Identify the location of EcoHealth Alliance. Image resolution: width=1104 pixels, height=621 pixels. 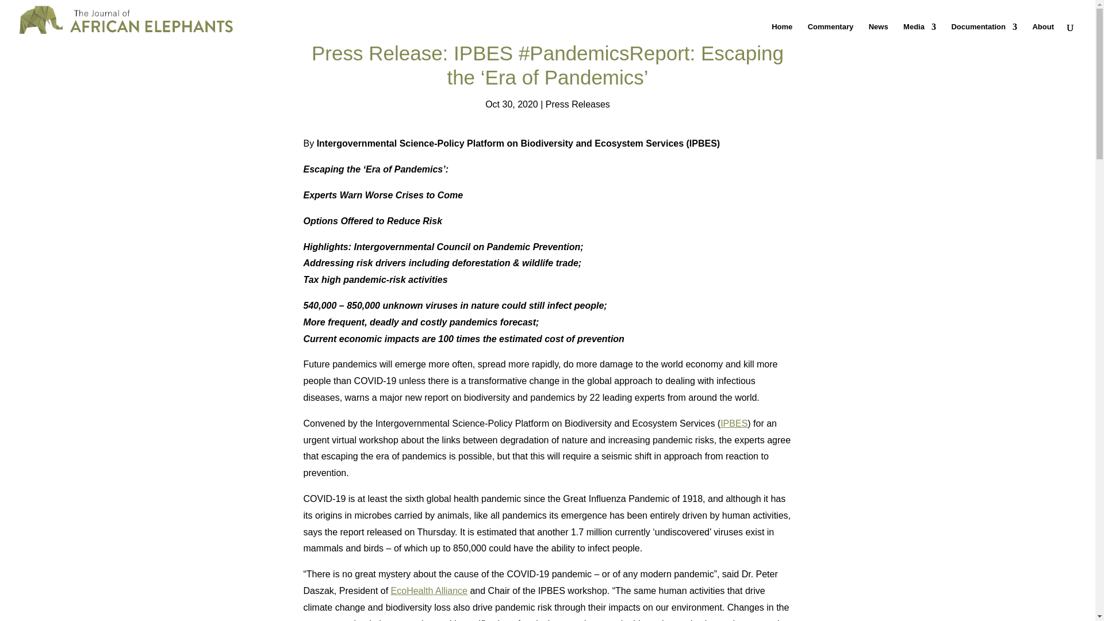
(429, 591).